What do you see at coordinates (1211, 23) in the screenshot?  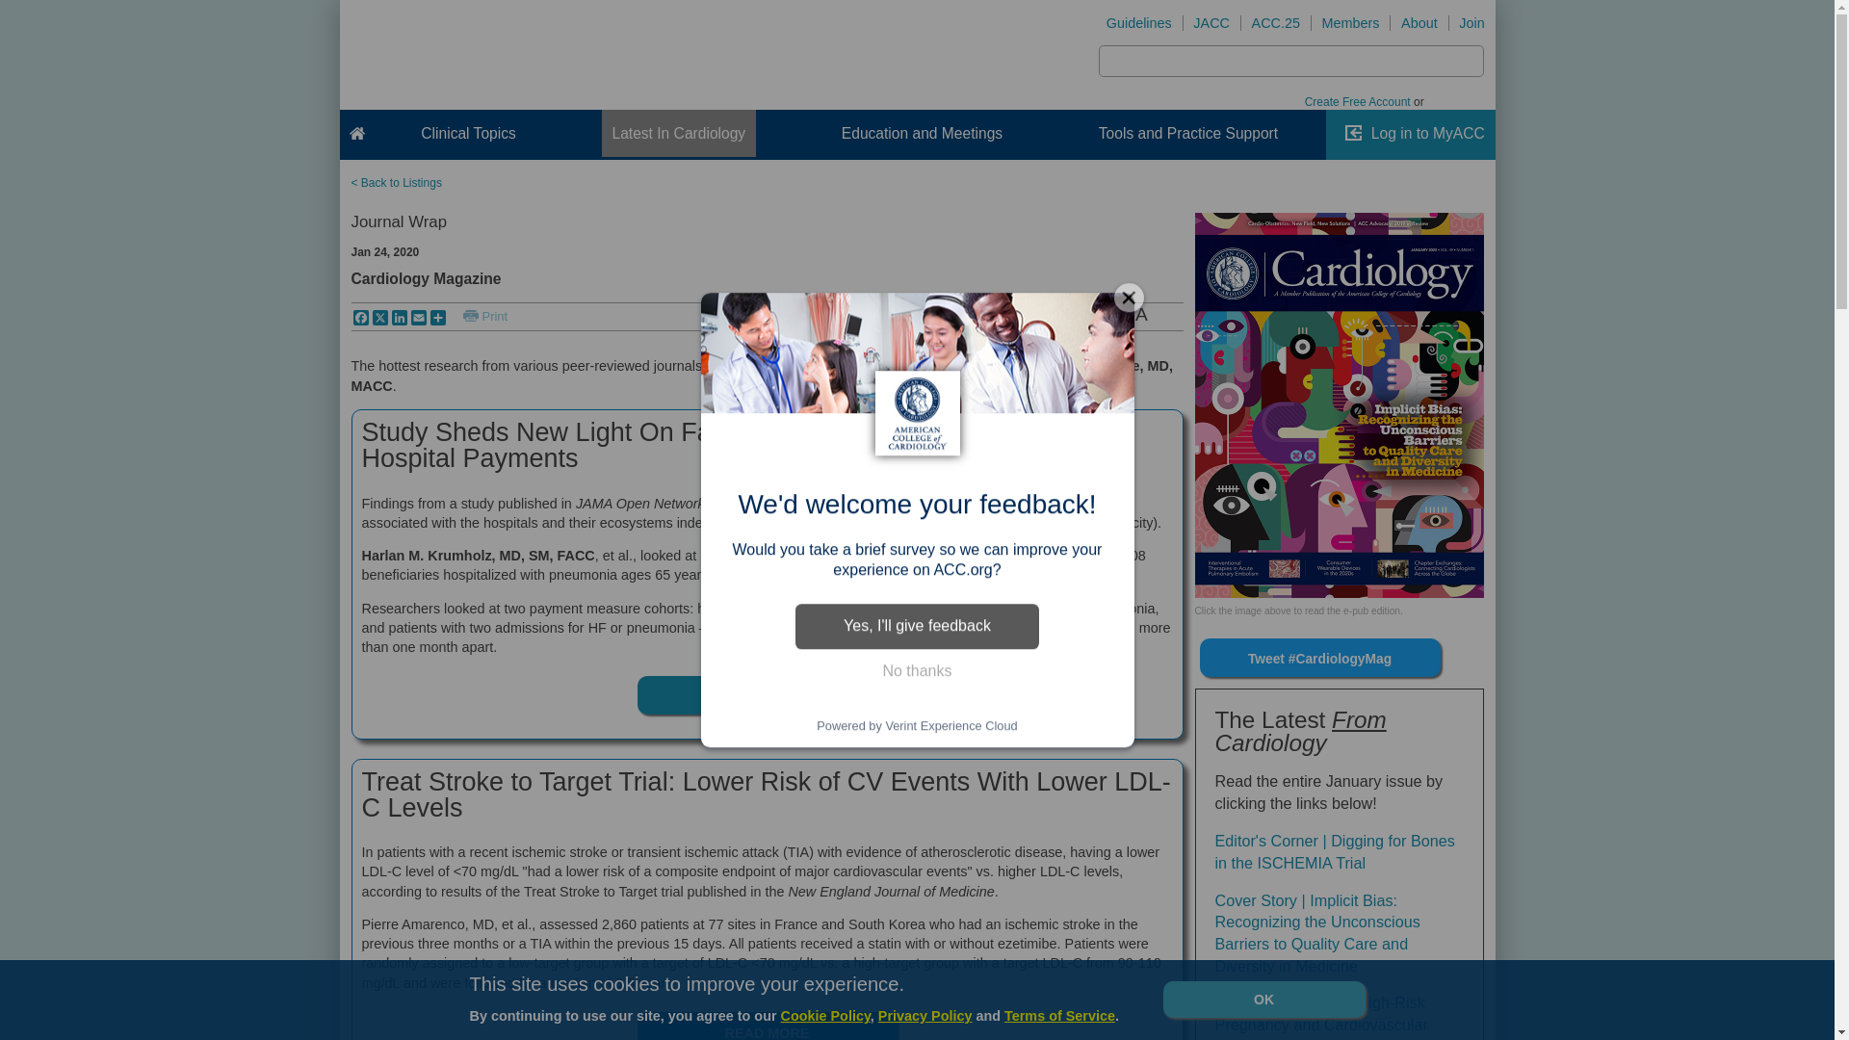 I see `JACC.org` at bounding box center [1211, 23].